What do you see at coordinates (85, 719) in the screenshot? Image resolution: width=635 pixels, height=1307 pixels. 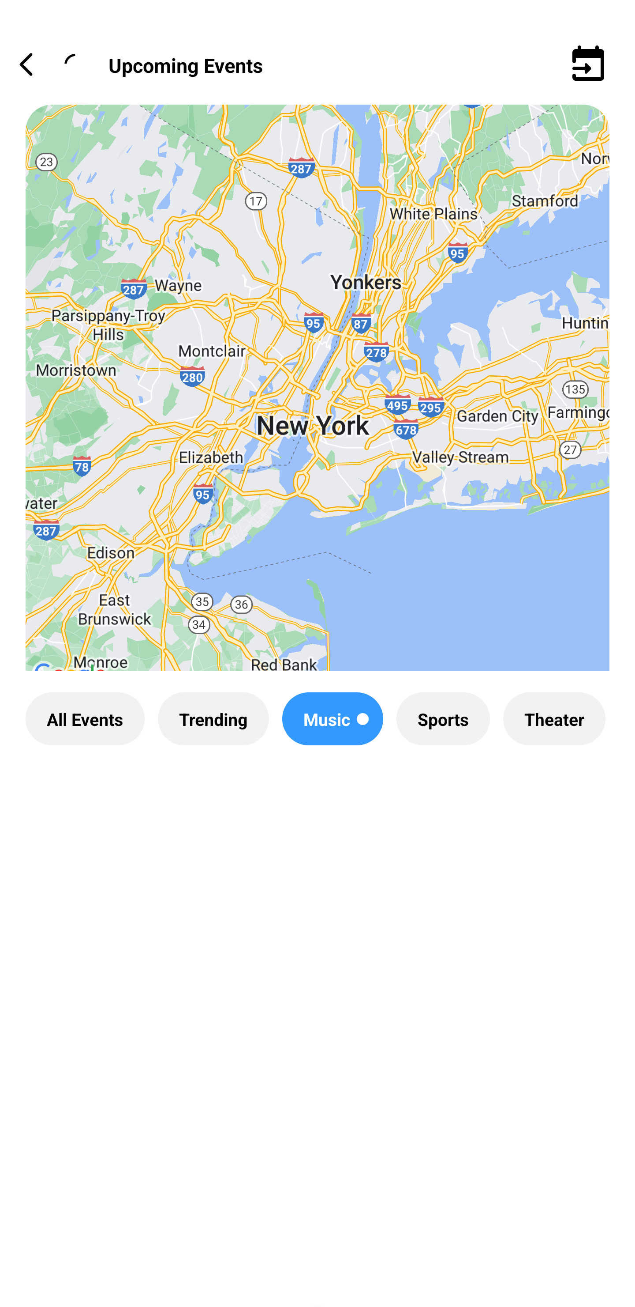 I see `All Events` at bounding box center [85, 719].